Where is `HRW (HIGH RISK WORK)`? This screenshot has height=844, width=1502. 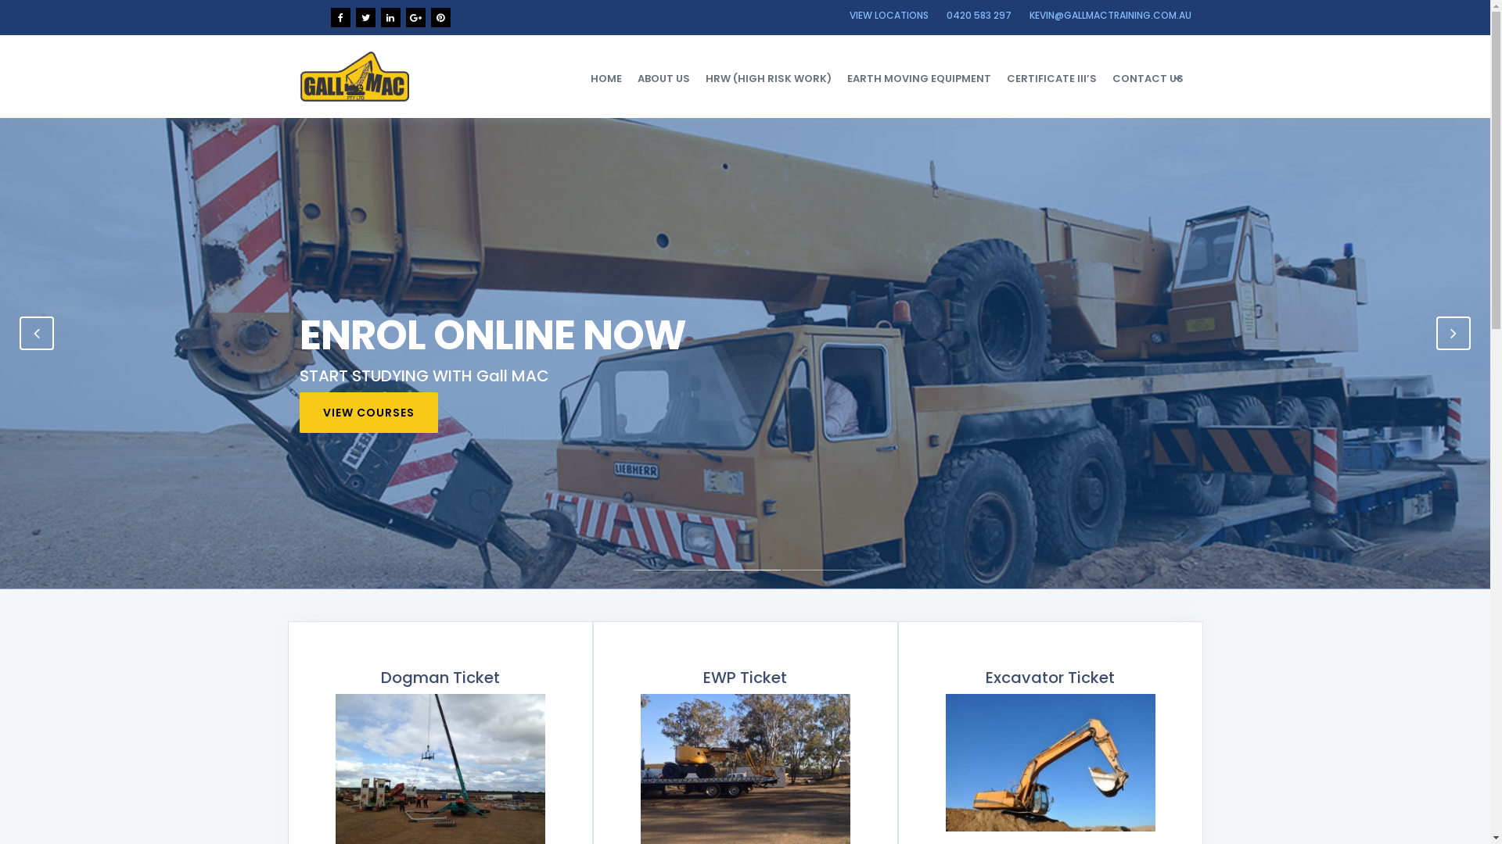 HRW (HIGH RISK WORK) is located at coordinates (768, 78).